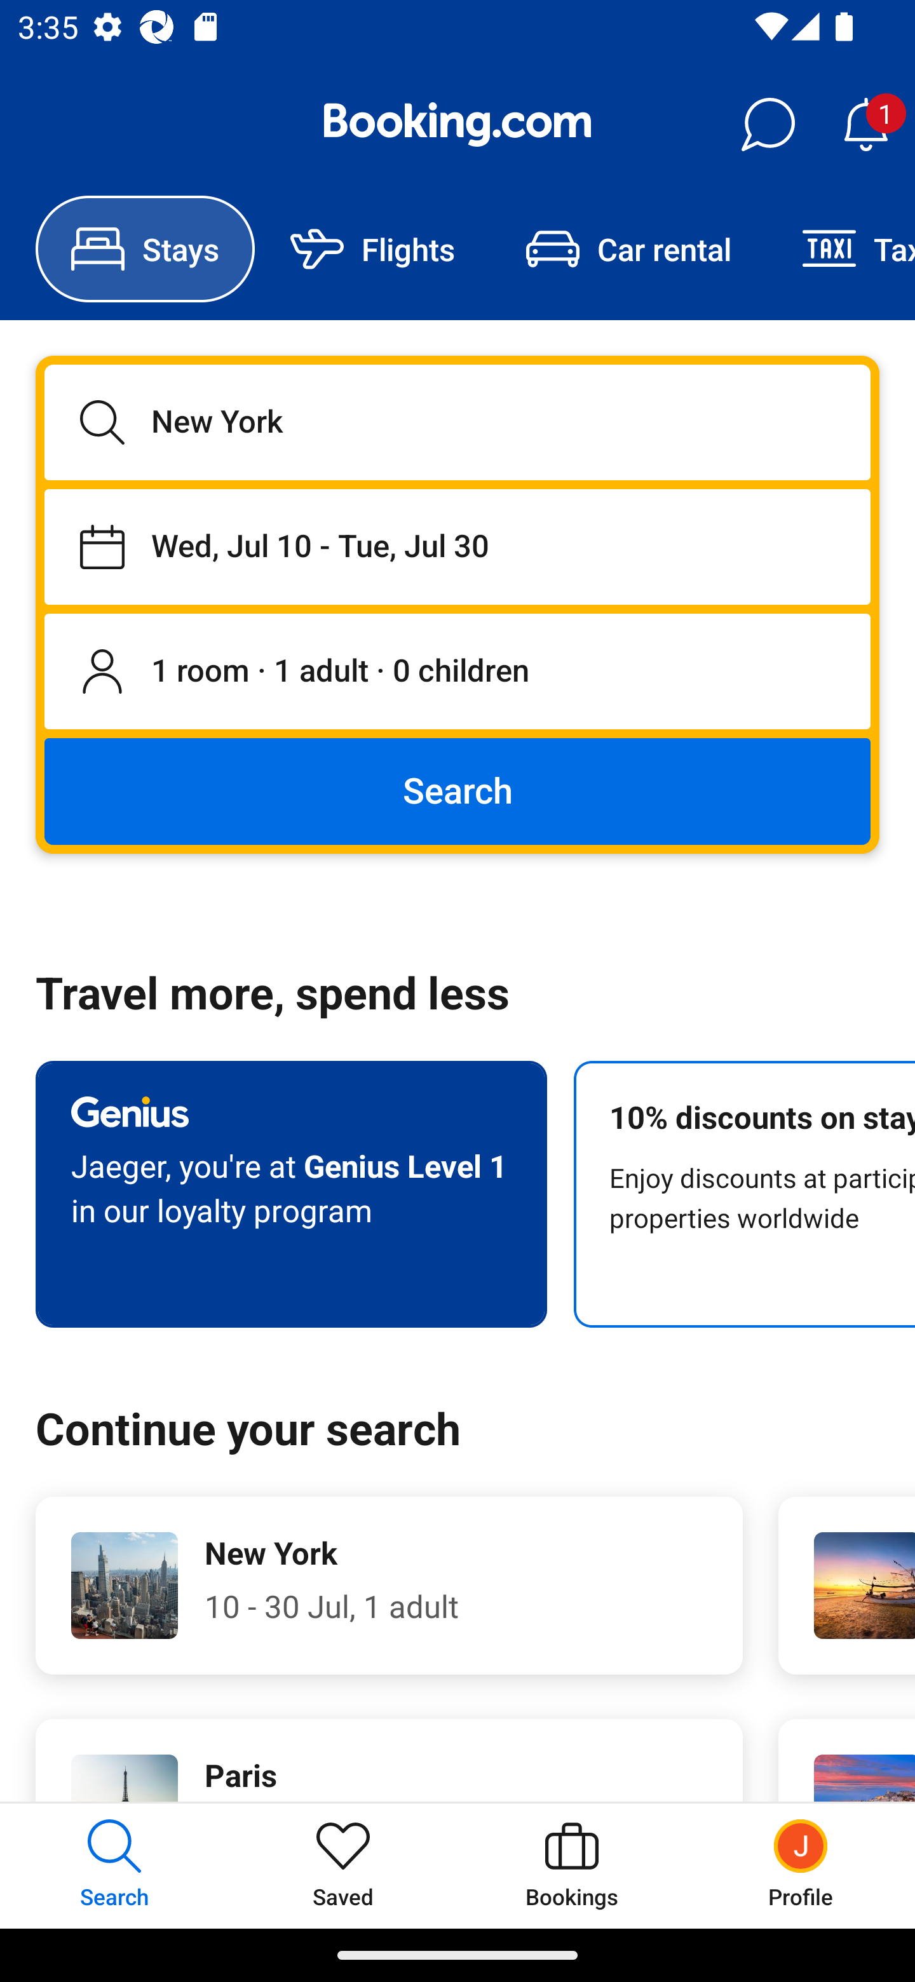 This screenshot has height=1982, width=915. Describe the element at coordinates (801, 1865) in the screenshot. I see `Profile` at that location.